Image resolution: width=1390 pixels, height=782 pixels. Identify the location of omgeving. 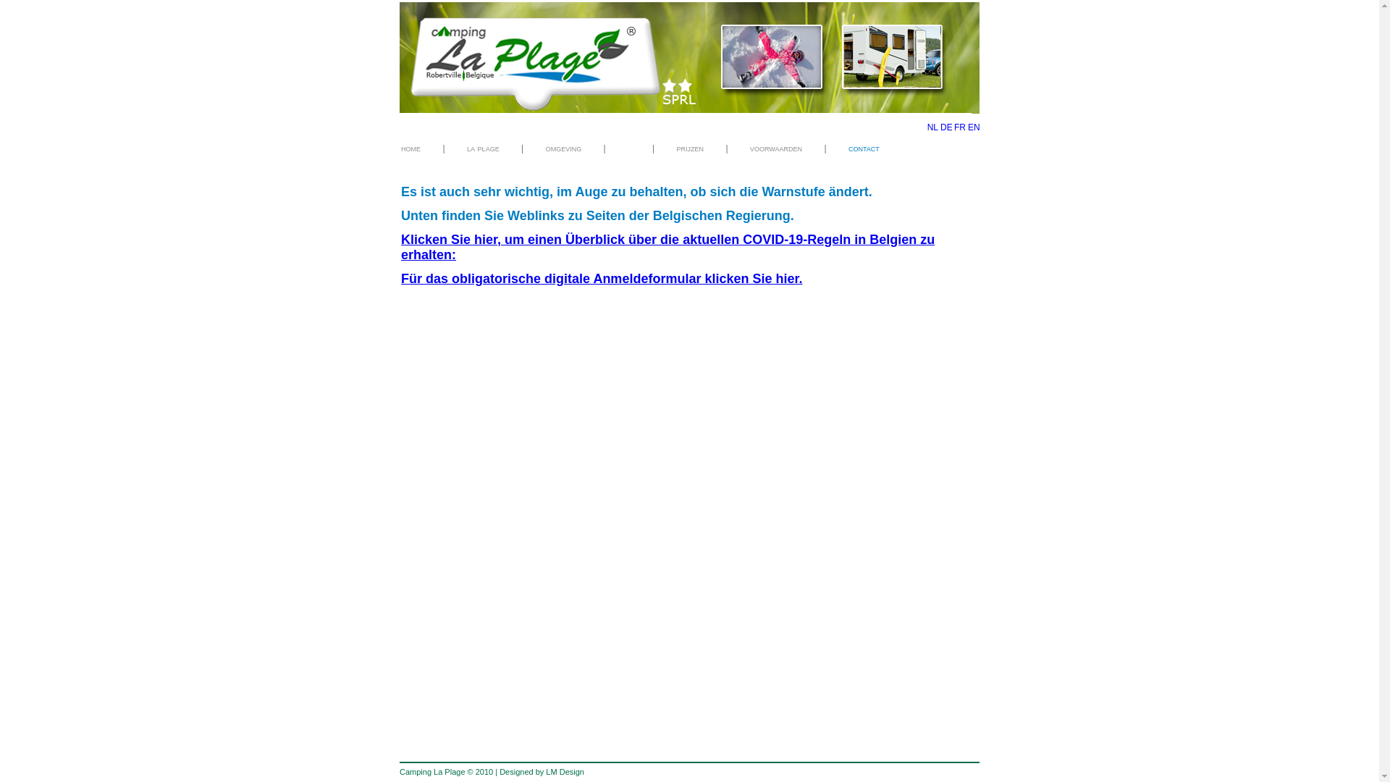
(564, 148).